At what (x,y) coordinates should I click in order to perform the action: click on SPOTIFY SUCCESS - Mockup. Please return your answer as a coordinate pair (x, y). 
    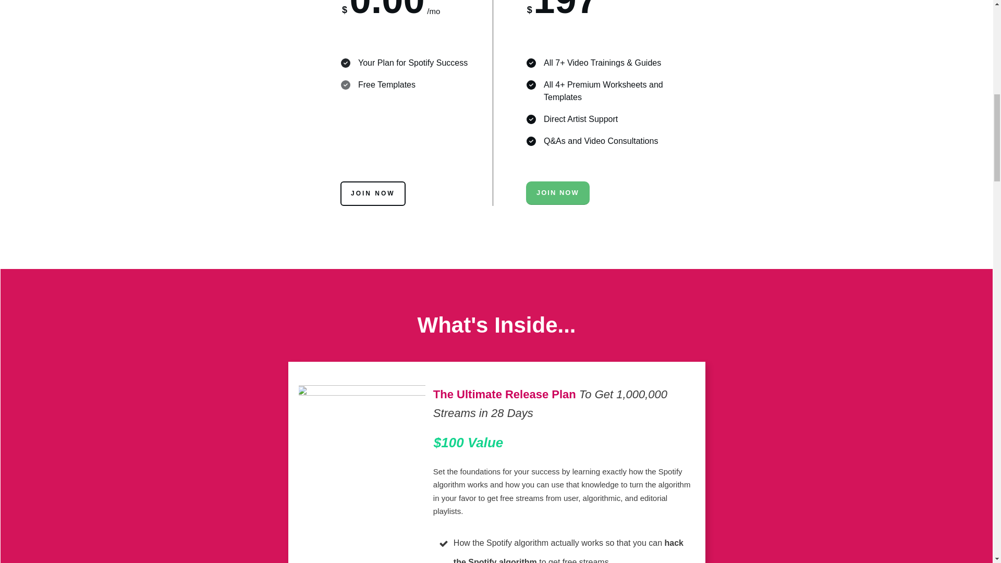
    Looking at the image, I should click on (376, 433).